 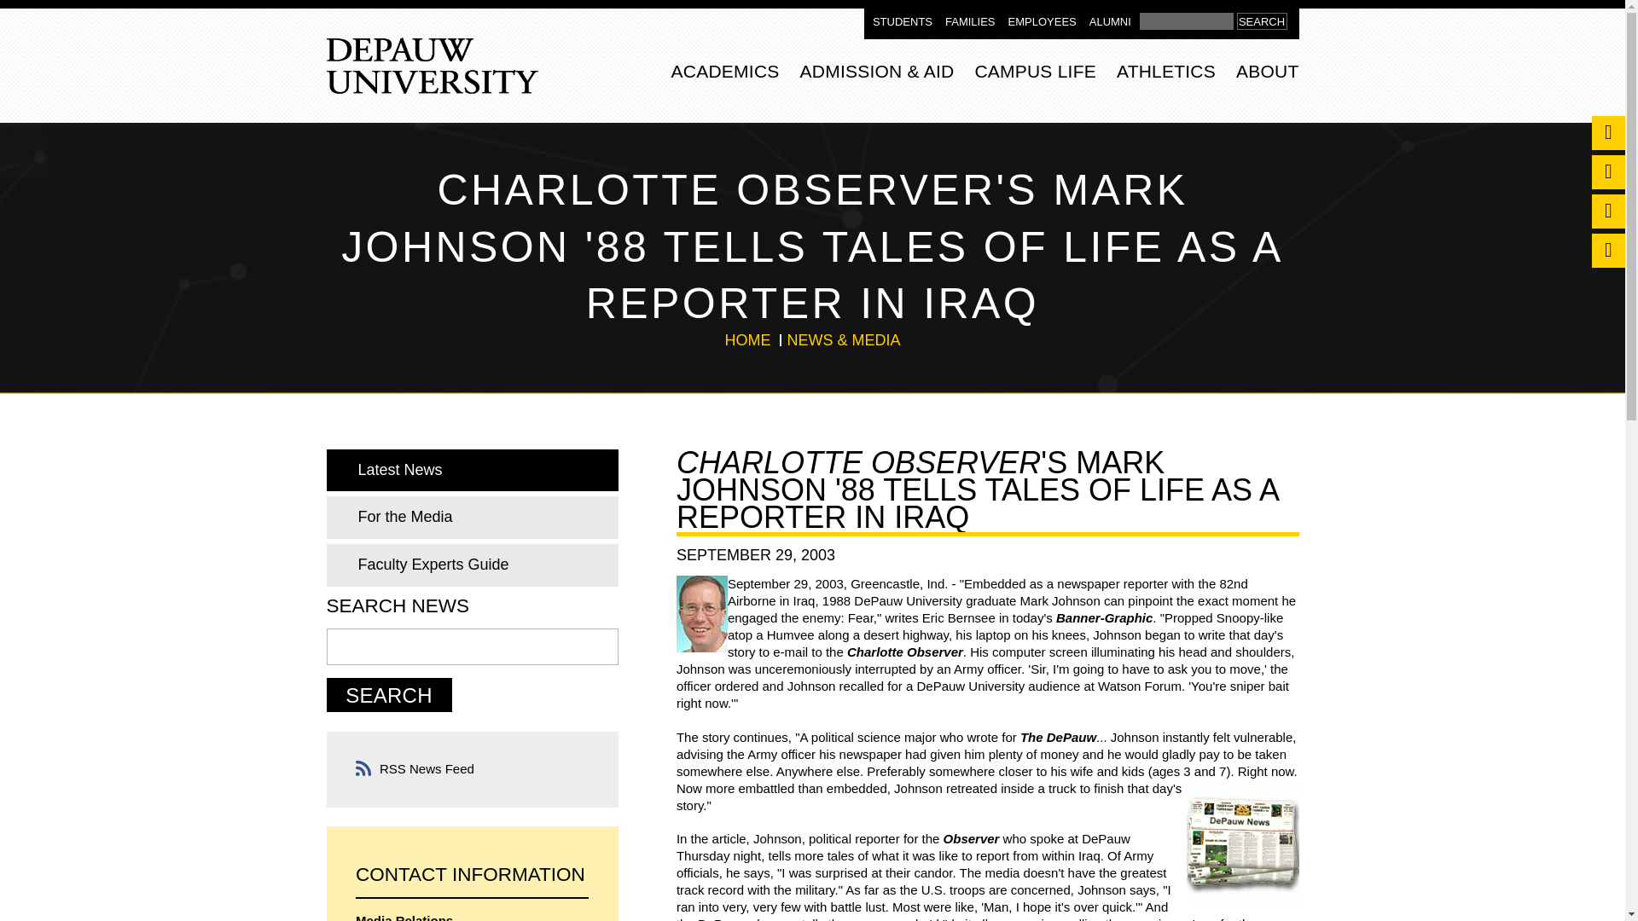 What do you see at coordinates (1043, 22) in the screenshot?
I see `EMPLOYEES` at bounding box center [1043, 22].